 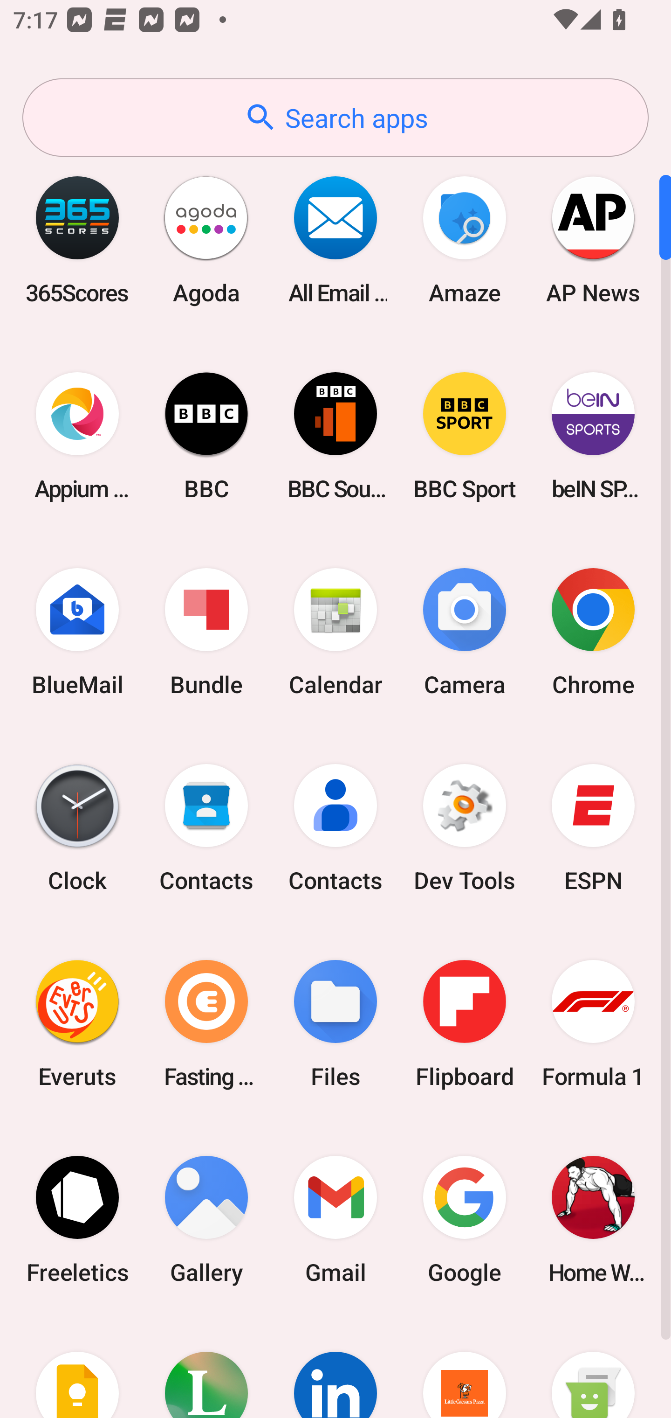 I want to click on Clock, so click(x=77, y=828).